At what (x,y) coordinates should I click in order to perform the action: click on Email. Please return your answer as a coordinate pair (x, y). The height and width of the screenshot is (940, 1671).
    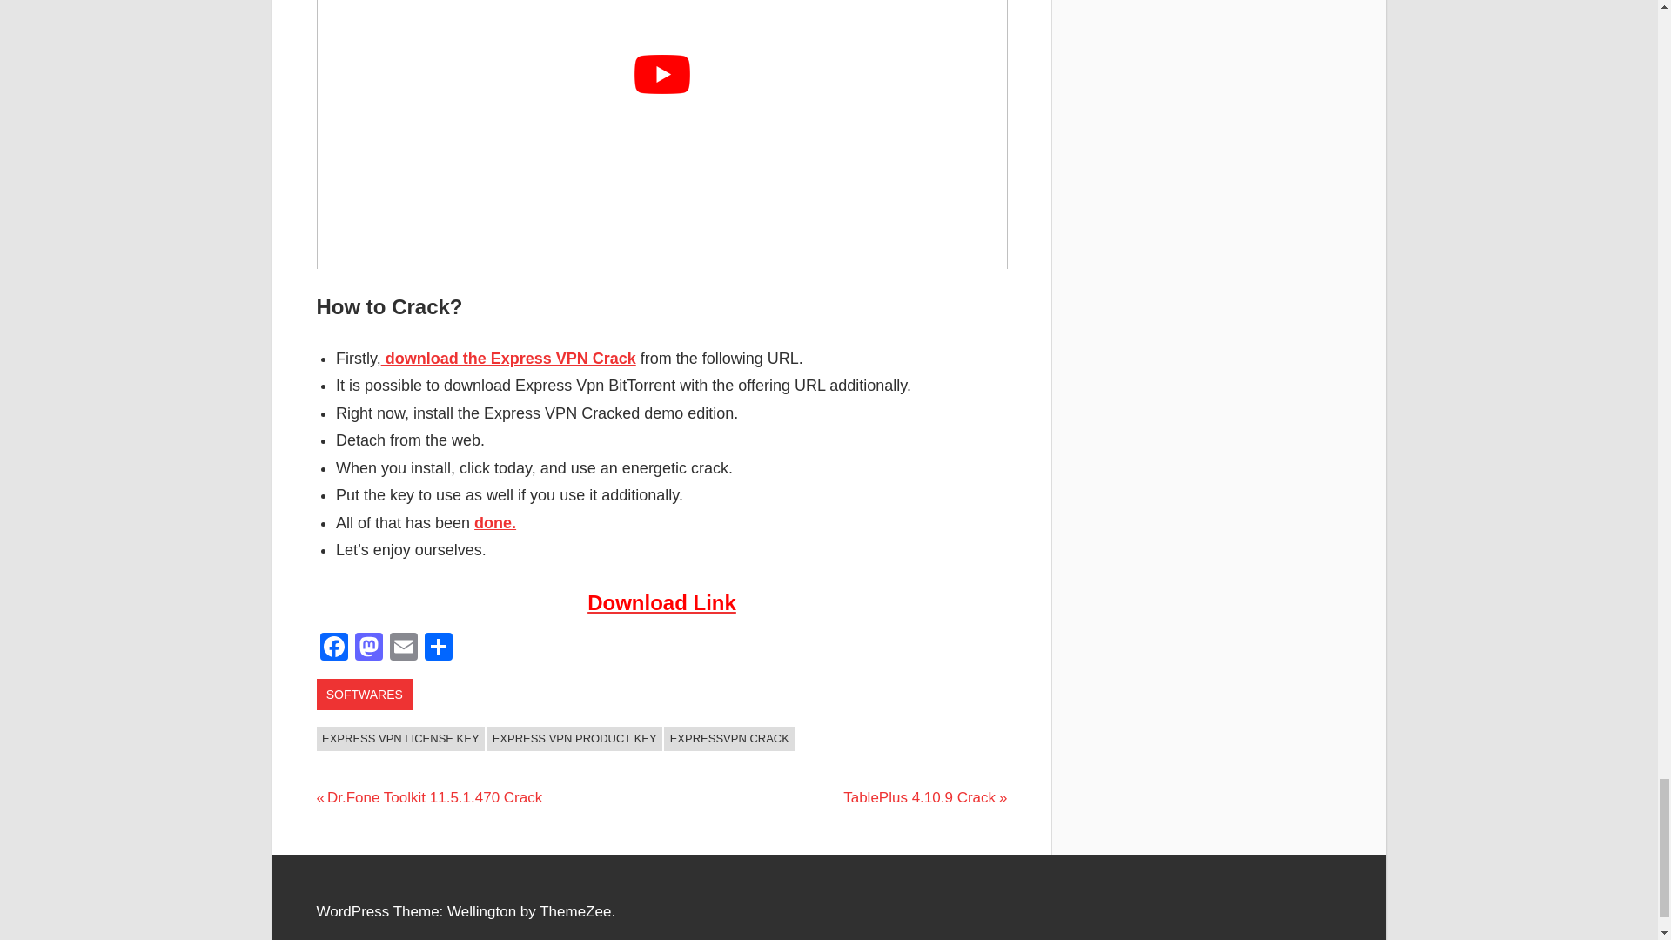
    Looking at the image, I should click on (403, 648).